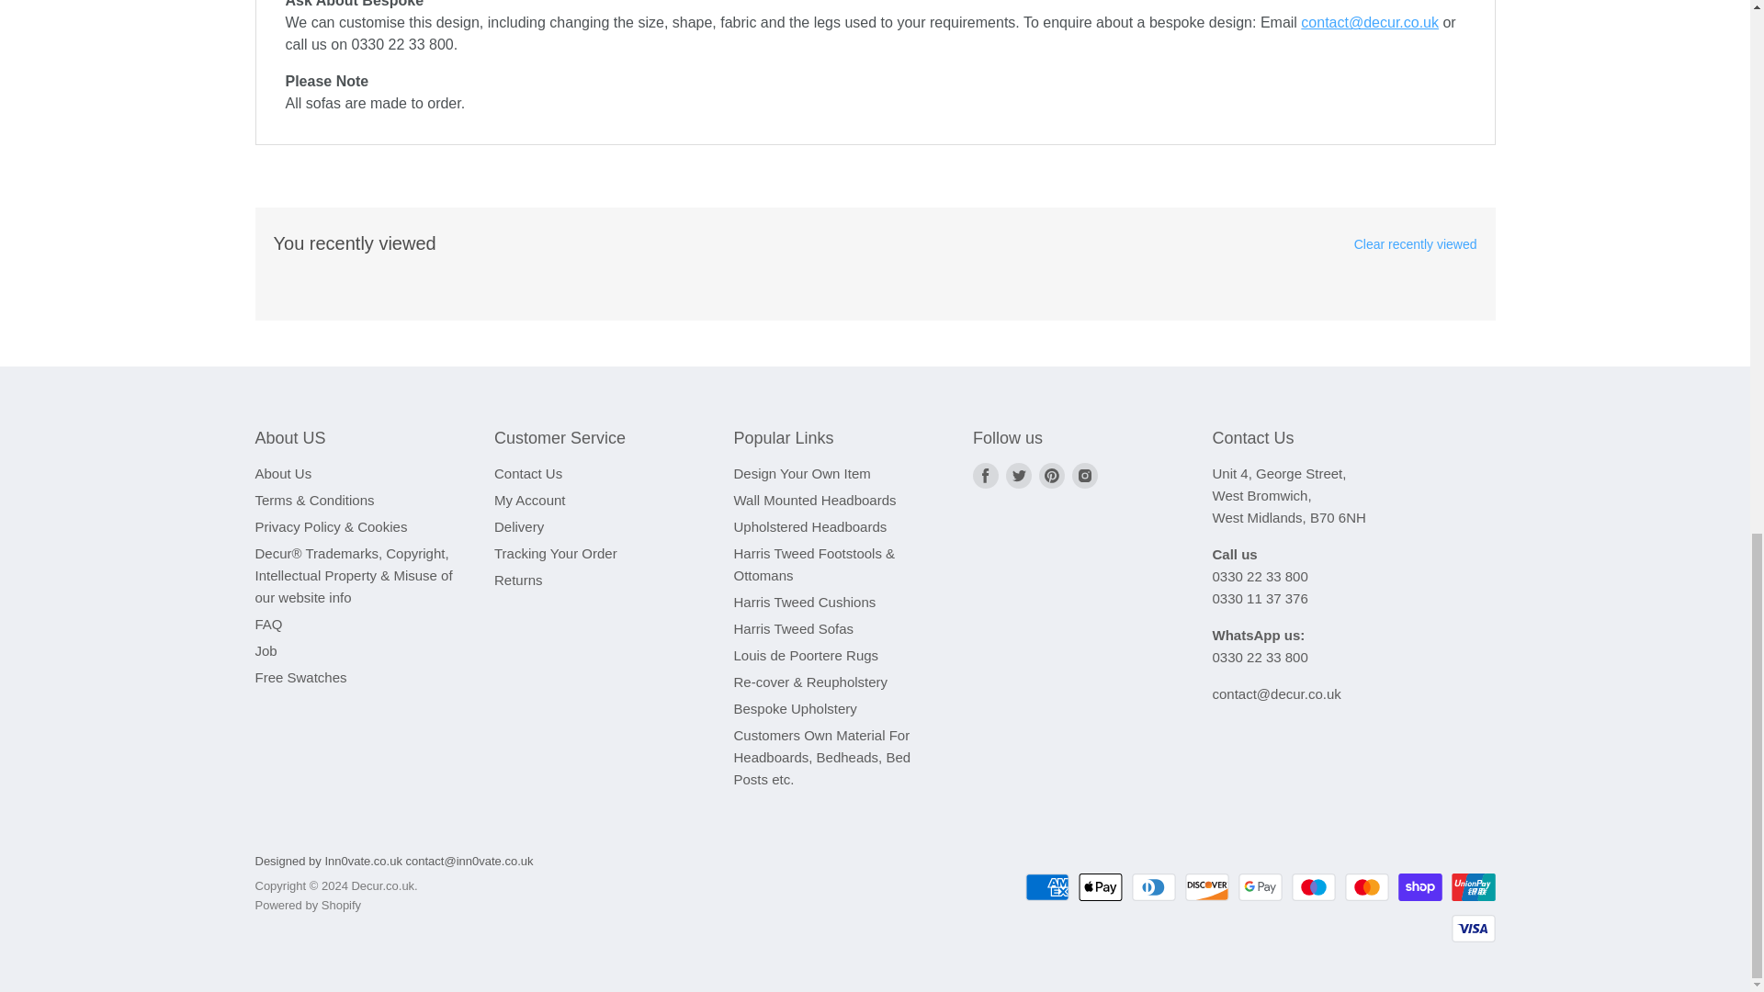 The width and height of the screenshot is (1764, 992). Describe the element at coordinates (1084, 476) in the screenshot. I see `Instagram` at that location.